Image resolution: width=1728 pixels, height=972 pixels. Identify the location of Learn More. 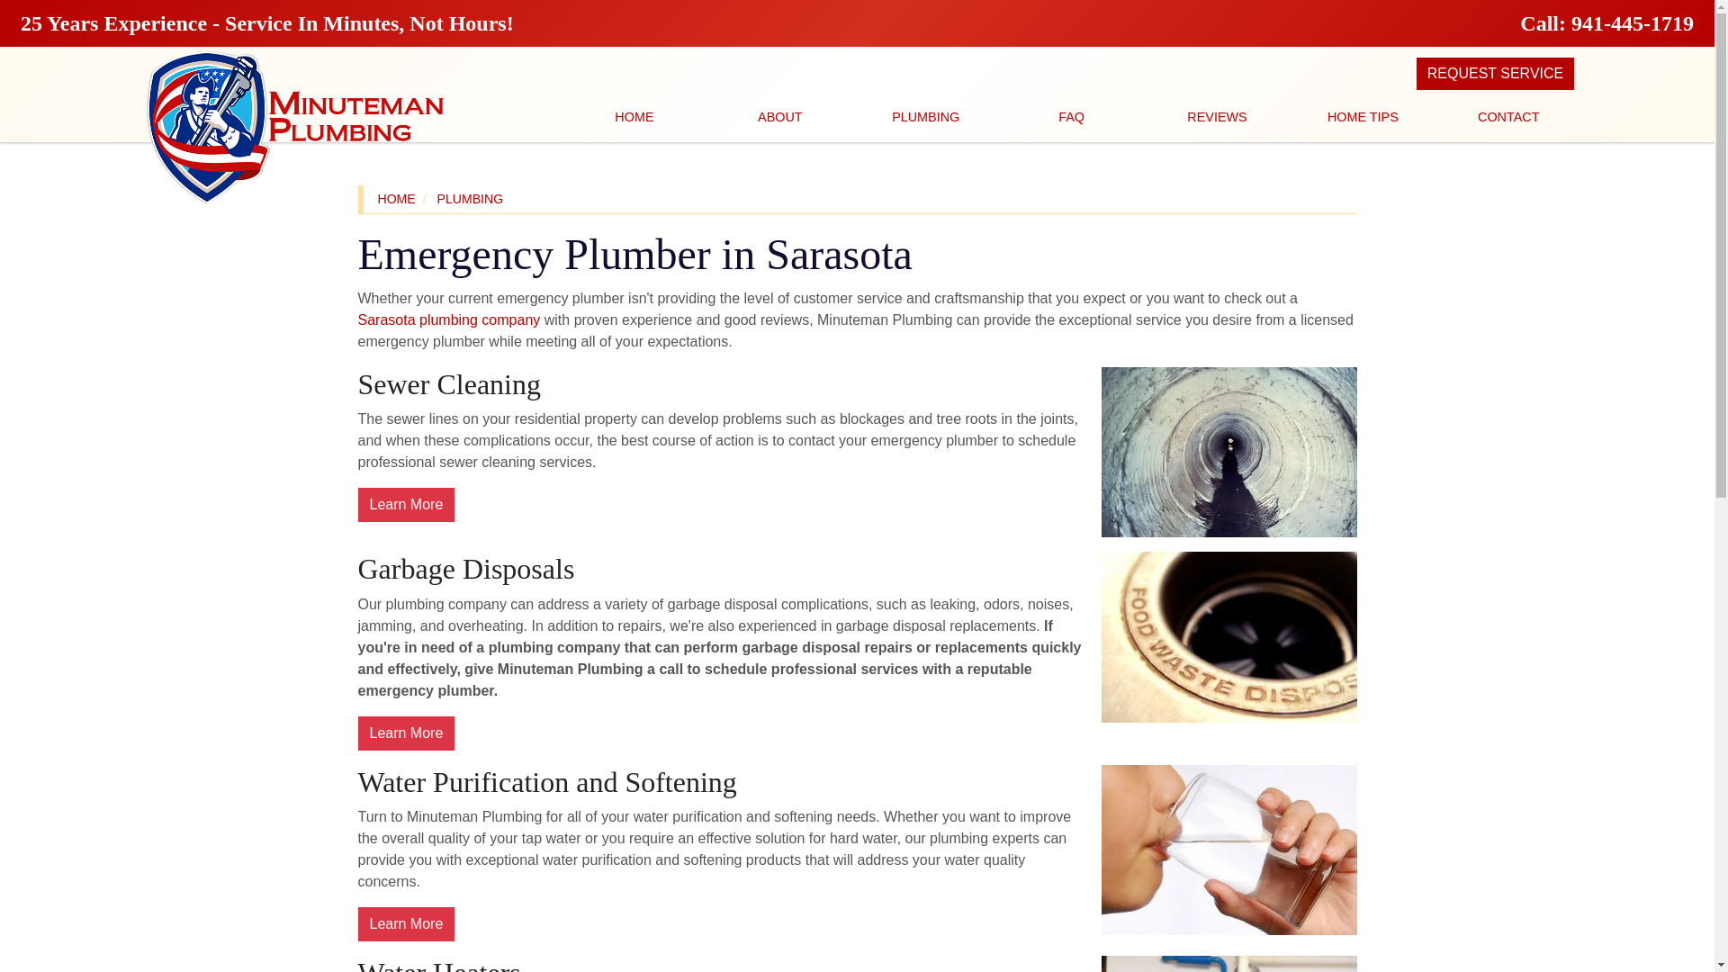
(407, 923).